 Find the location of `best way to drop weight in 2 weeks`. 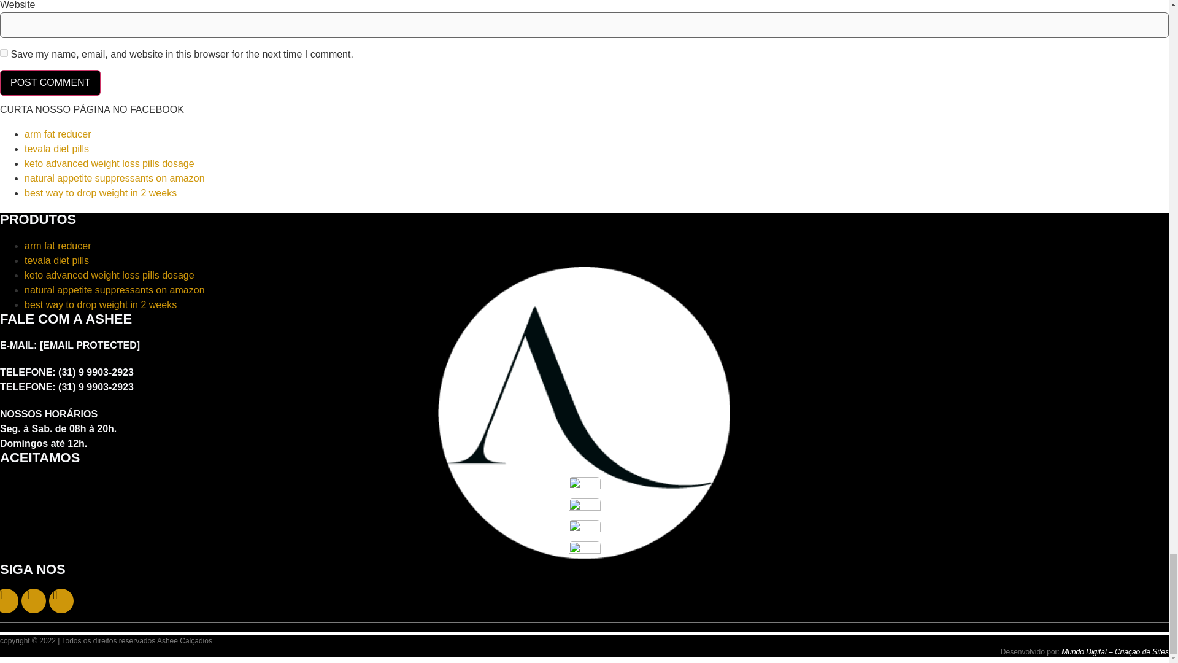

best way to drop weight in 2 weeks is located at coordinates (101, 193).